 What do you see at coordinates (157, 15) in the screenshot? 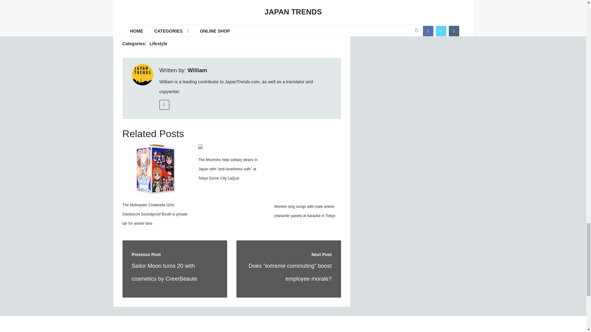
I see `Tweet to Twitter` at bounding box center [157, 15].